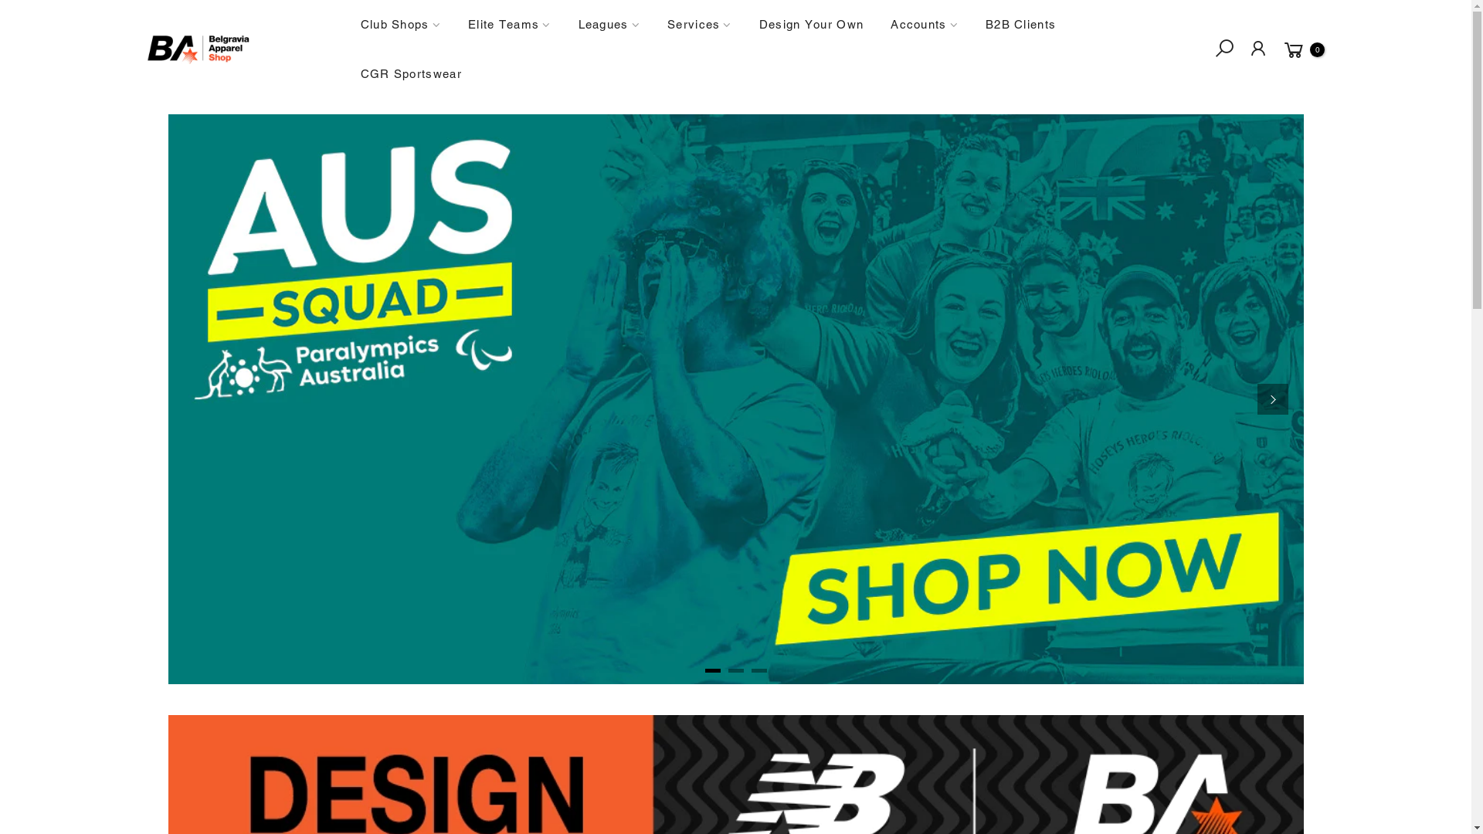 The image size is (1483, 834). Describe the element at coordinates (925, 25) in the screenshot. I see `Accounts` at that location.